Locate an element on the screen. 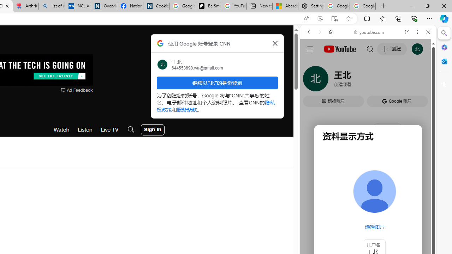  NCL Adult Asthma Inhaler Choice Guideline is located at coordinates (78, 6).